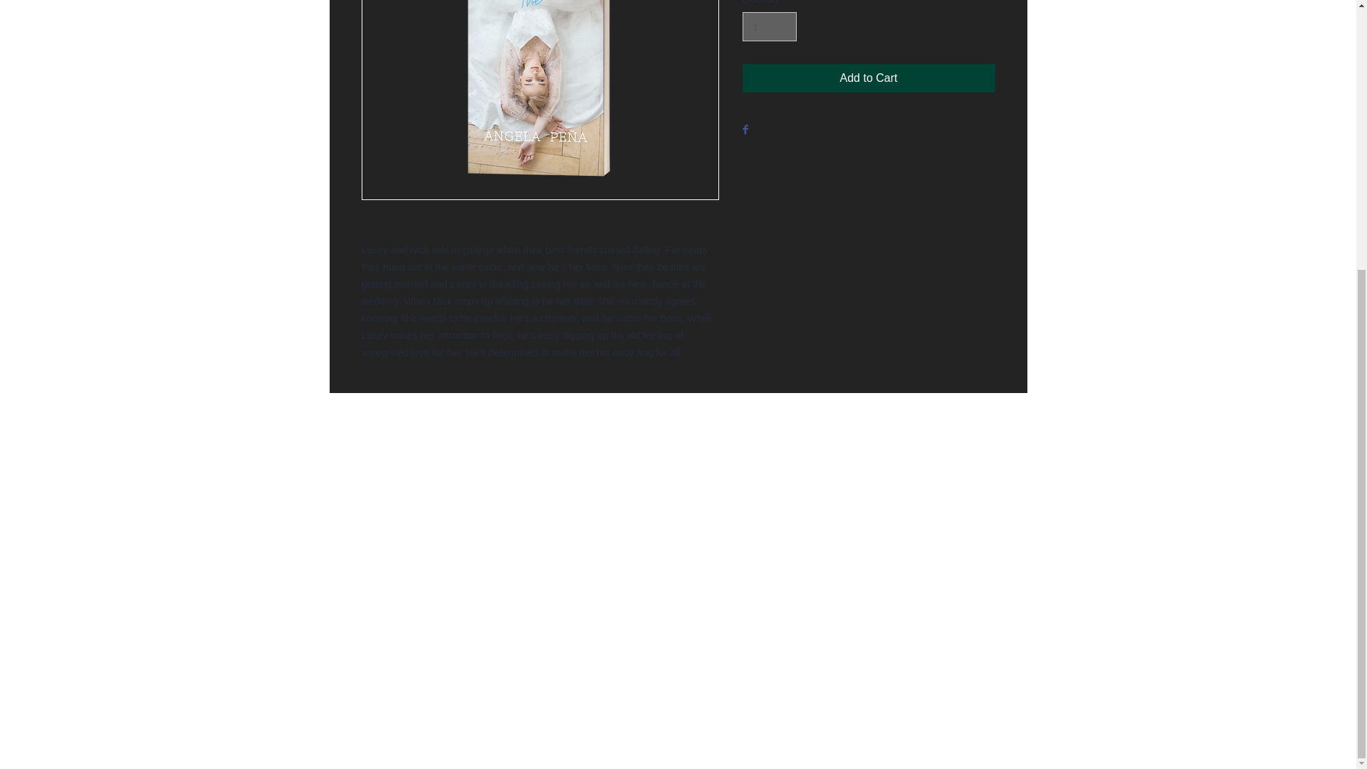  Describe the element at coordinates (869, 78) in the screenshot. I see `Add to Cart` at that location.